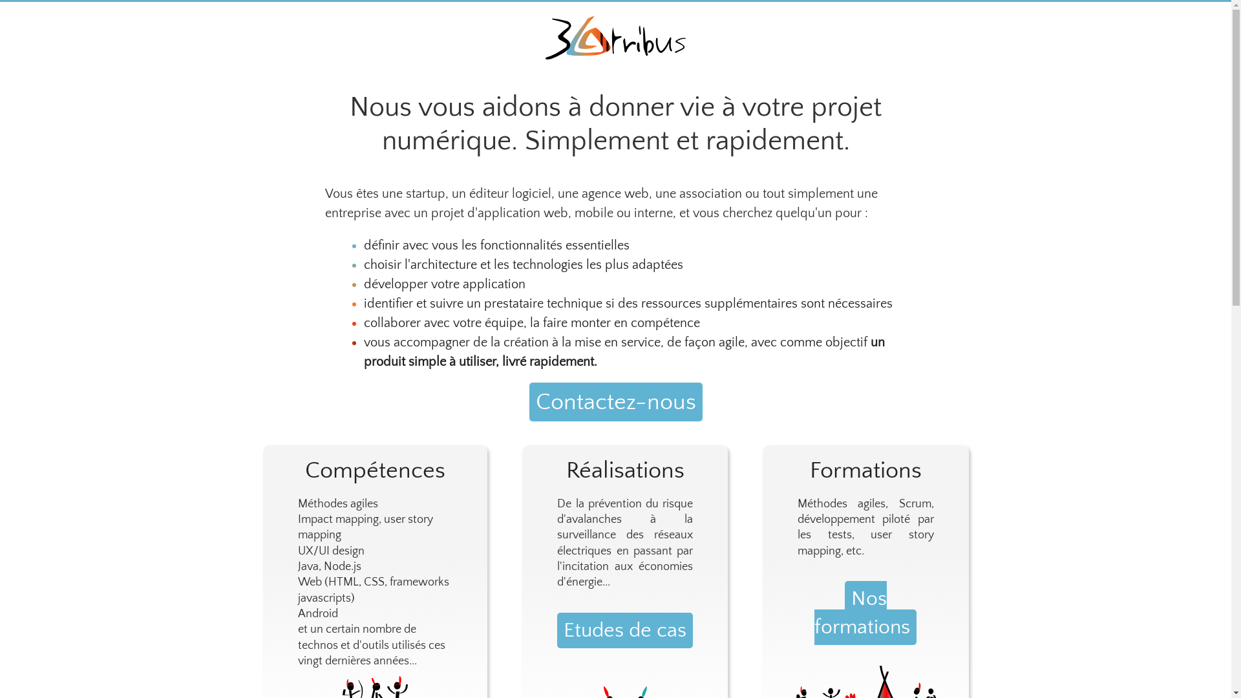 This screenshot has width=1241, height=698. I want to click on Etudes de cas, so click(625, 631).